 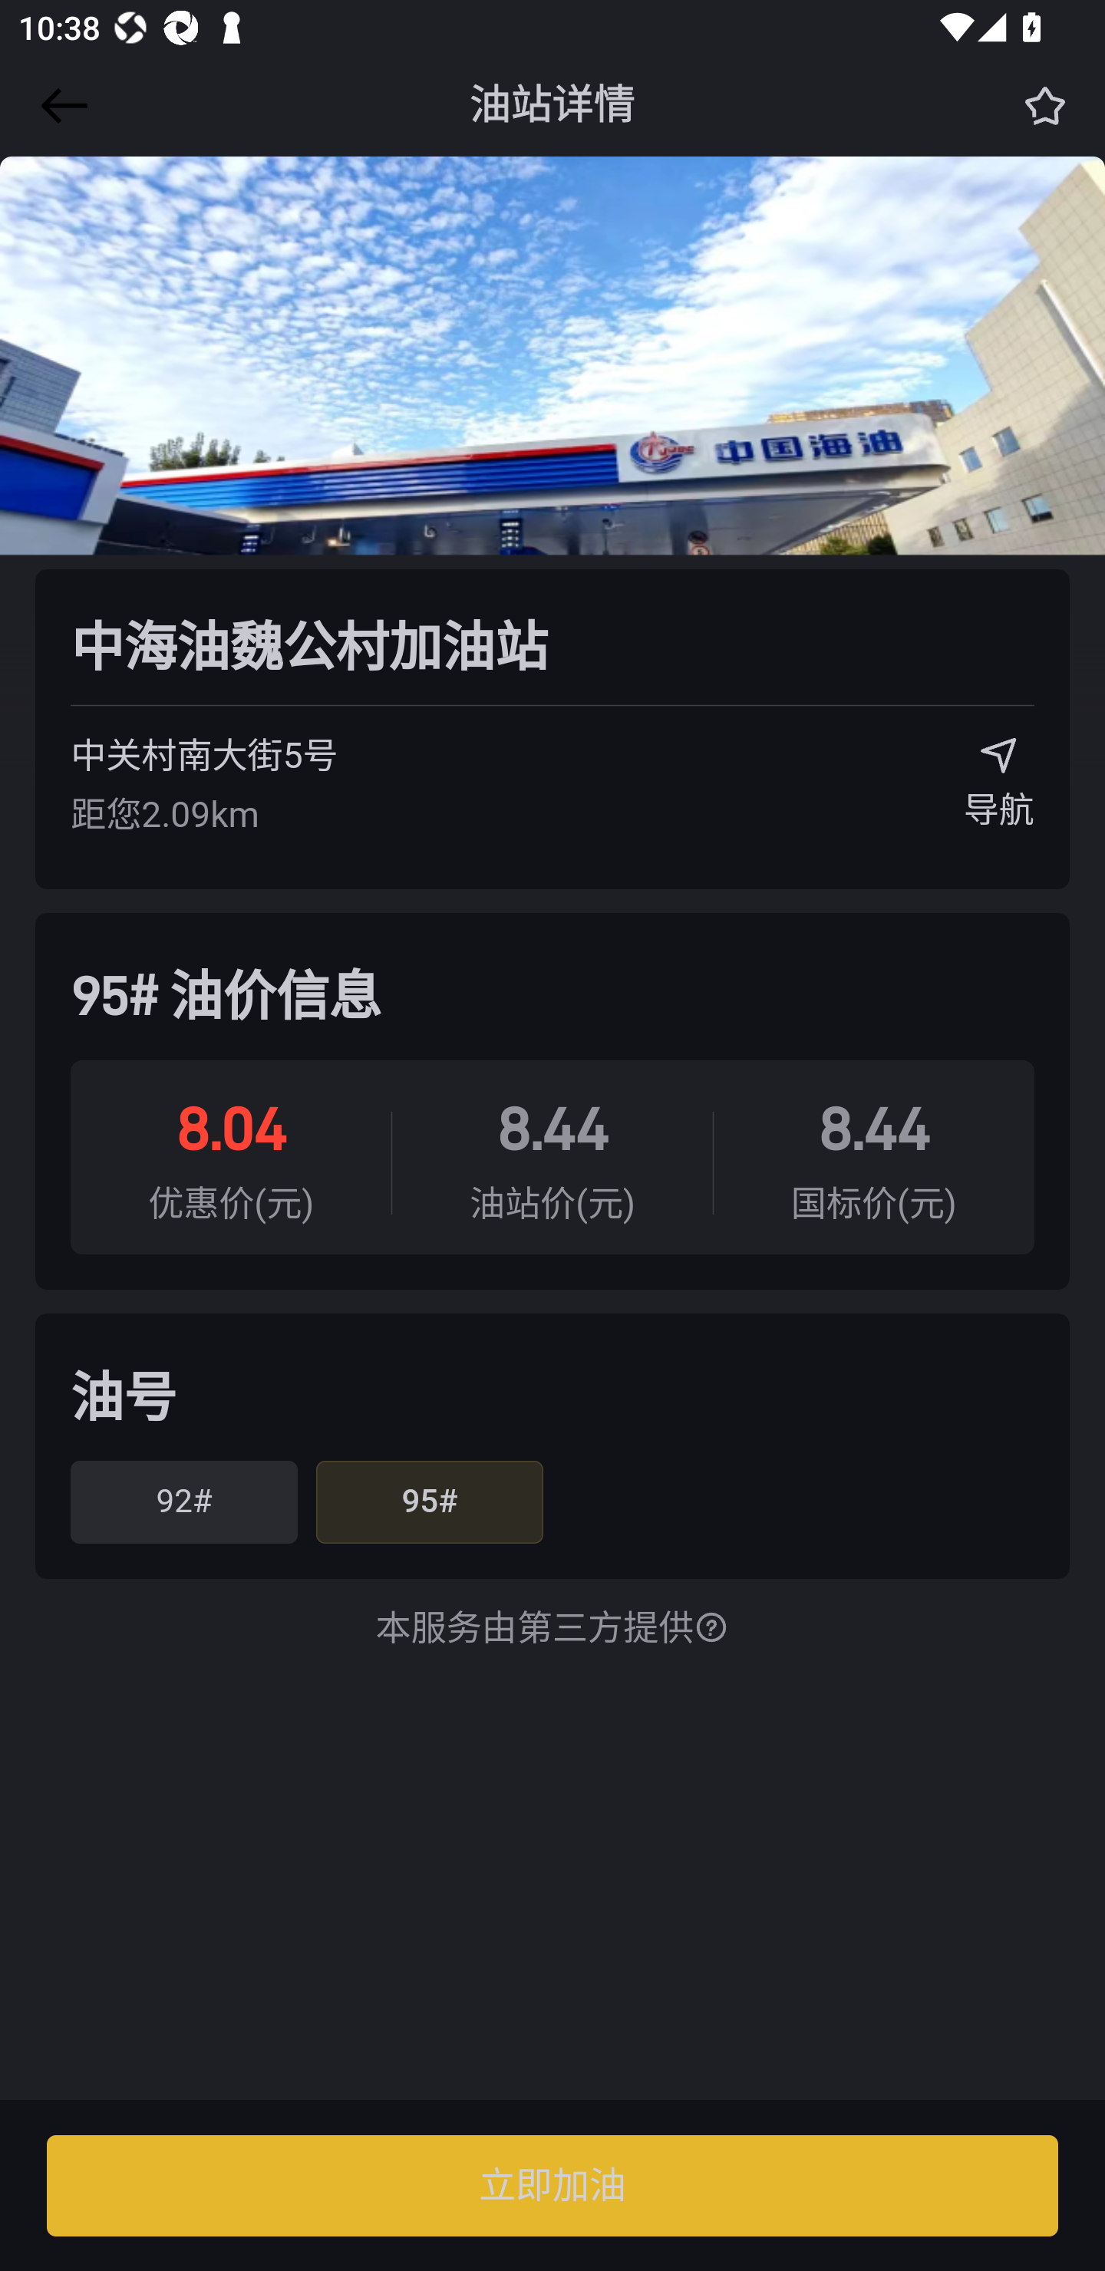 I want to click on 本服务由第三方提供, so click(x=552, y=1629).